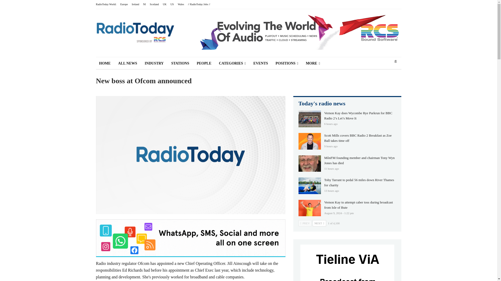 This screenshot has height=281, width=501. I want to click on Wales, so click(181, 4).